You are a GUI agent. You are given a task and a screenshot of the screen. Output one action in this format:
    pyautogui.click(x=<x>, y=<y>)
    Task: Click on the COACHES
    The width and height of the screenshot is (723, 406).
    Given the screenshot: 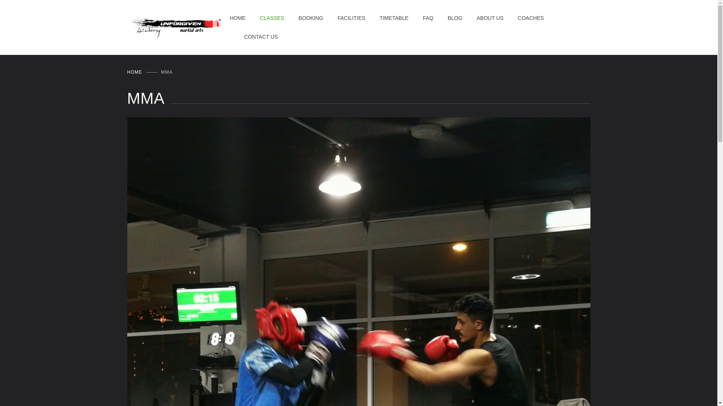 What is the action you would take?
    pyautogui.click(x=523, y=18)
    